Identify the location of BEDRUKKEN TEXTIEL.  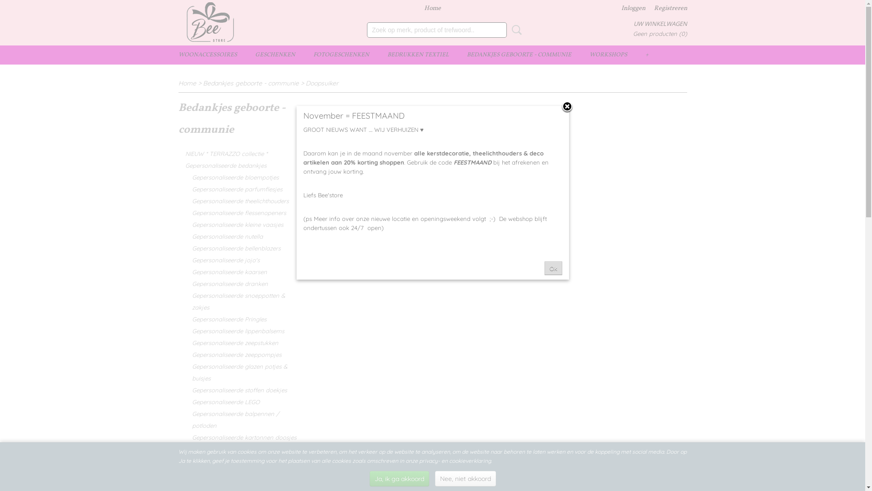
(418, 55).